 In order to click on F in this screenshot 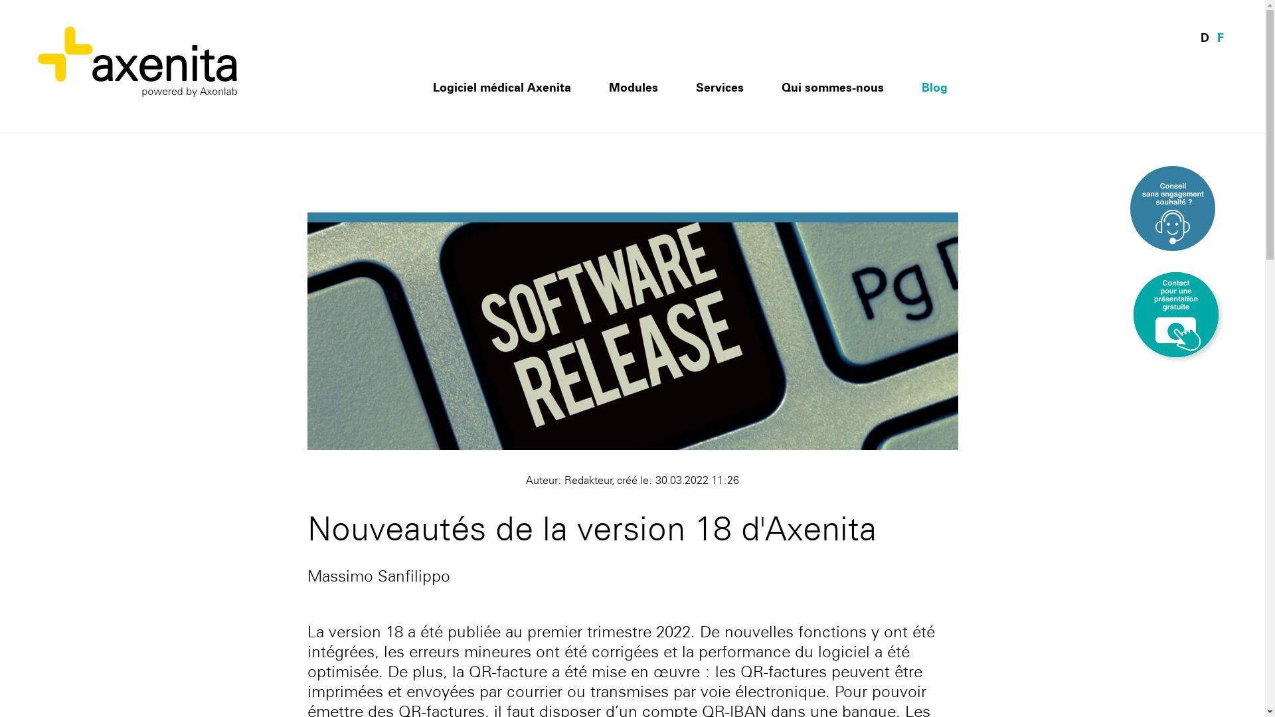, I will do `click(1221, 37)`.